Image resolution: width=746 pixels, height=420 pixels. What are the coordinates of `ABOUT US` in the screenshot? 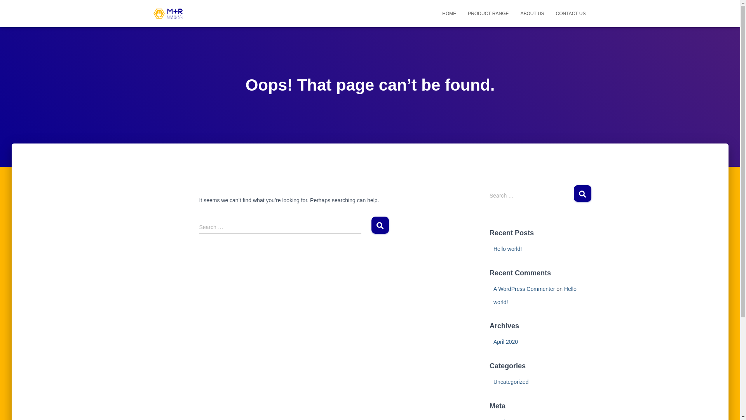 It's located at (532, 14).